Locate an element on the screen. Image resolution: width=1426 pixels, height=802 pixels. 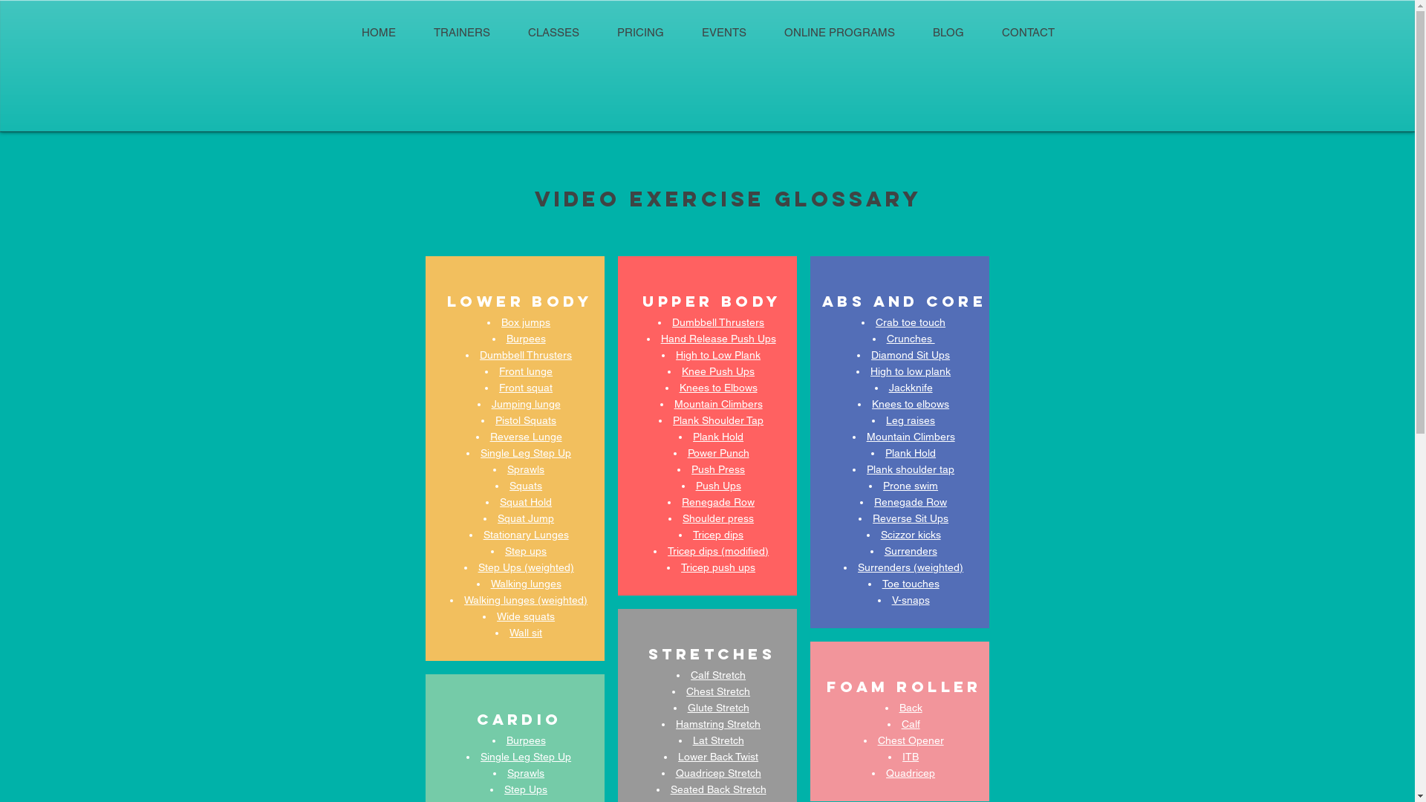
Scizzor kicks is located at coordinates (911, 534).